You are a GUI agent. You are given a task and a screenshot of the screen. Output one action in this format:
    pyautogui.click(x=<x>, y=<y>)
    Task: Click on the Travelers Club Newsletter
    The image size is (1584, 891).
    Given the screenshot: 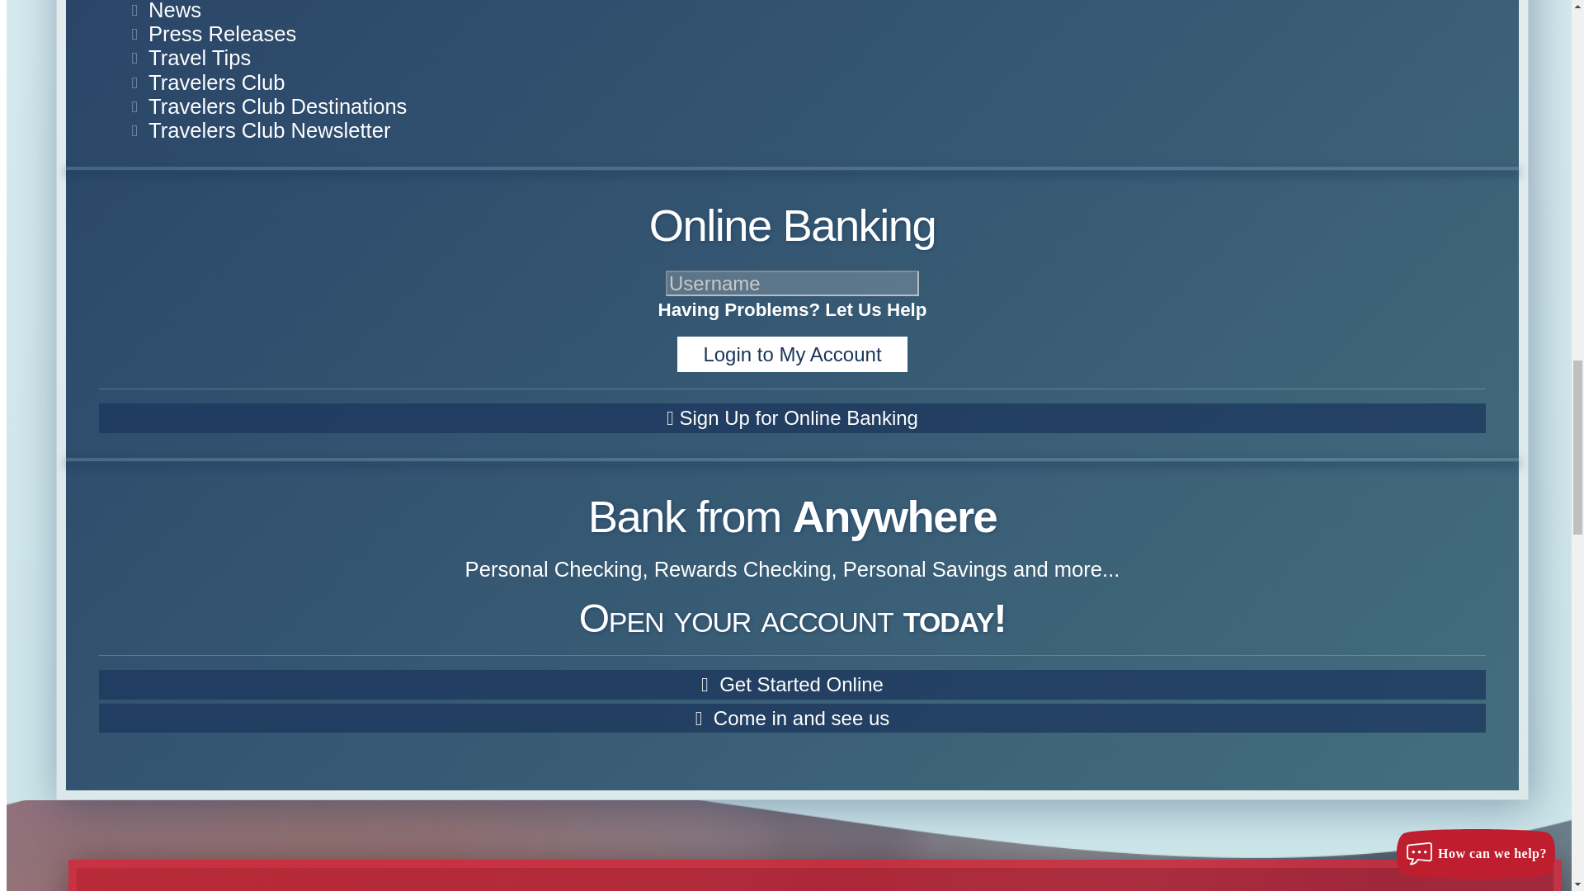 What is the action you would take?
    pyautogui.click(x=269, y=130)
    